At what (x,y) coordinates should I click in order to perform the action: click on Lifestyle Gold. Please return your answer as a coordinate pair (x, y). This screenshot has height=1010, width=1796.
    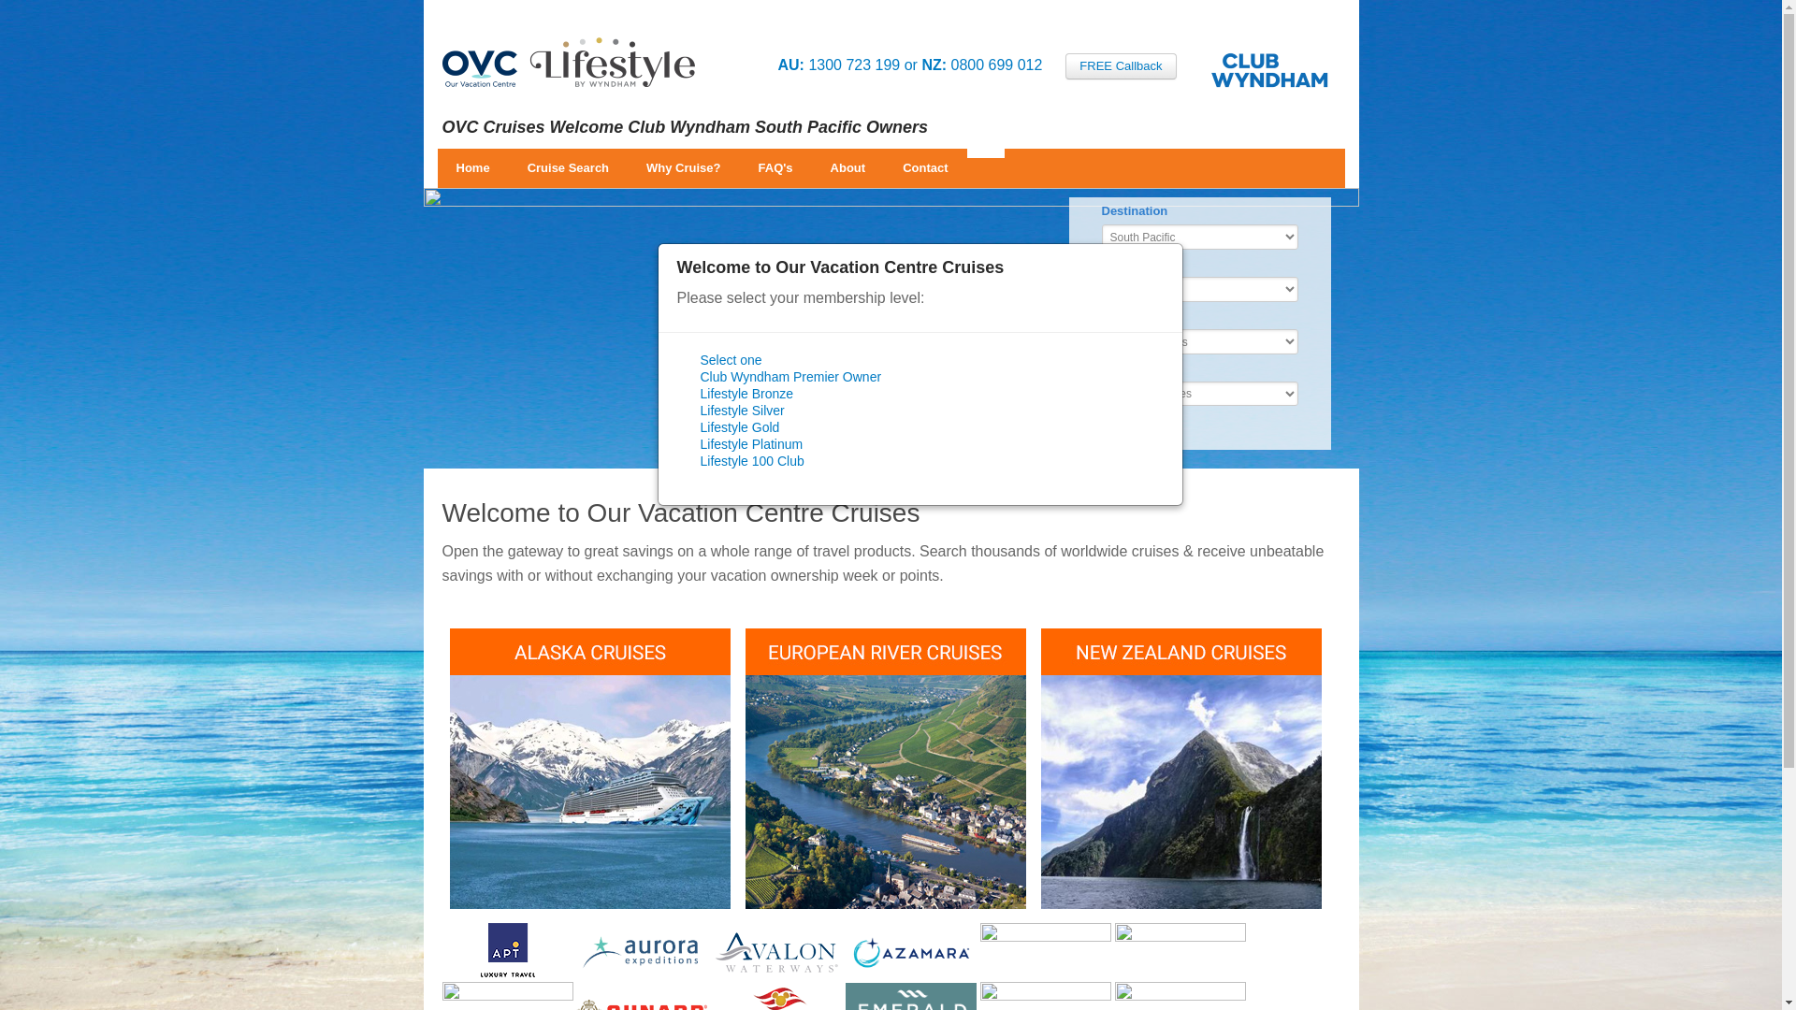
    Looking at the image, I should click on (739, 427).